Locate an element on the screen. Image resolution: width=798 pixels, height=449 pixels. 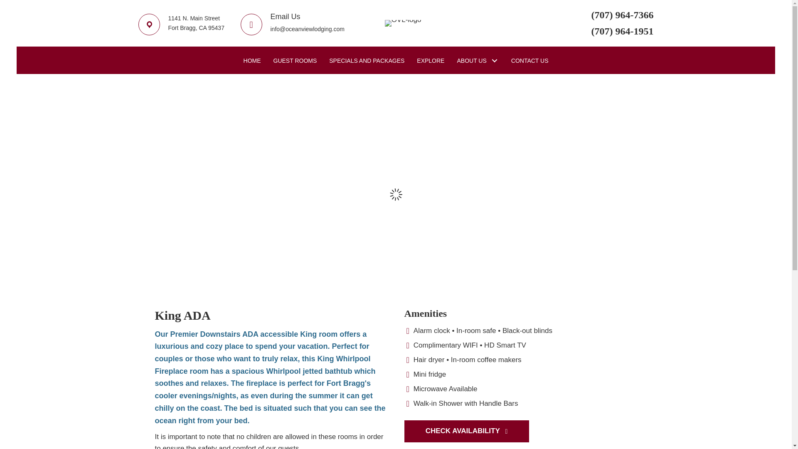
EXPLORE is located at coordinates (431, 61).